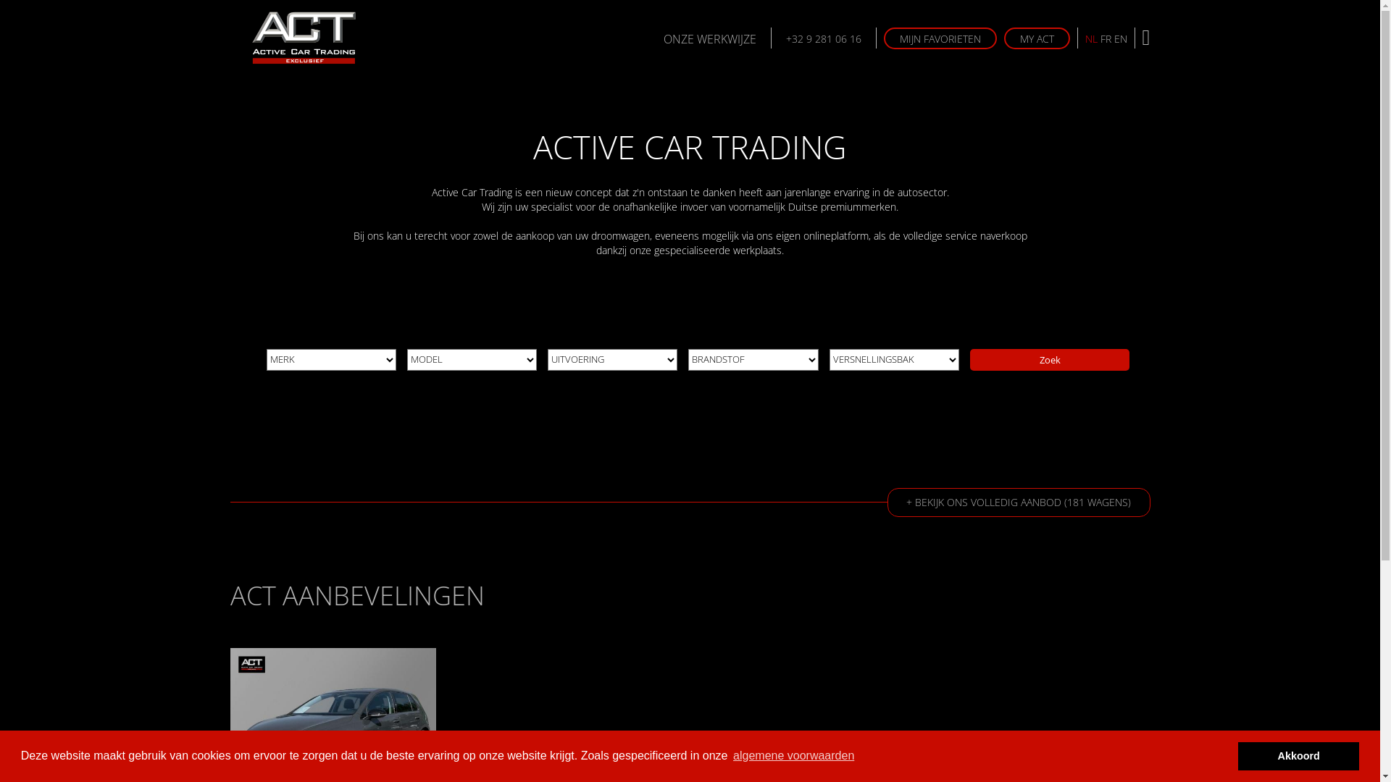 The height and width of the screenshot is (782, 1391). I want to click on FR, so click(1106, 39).